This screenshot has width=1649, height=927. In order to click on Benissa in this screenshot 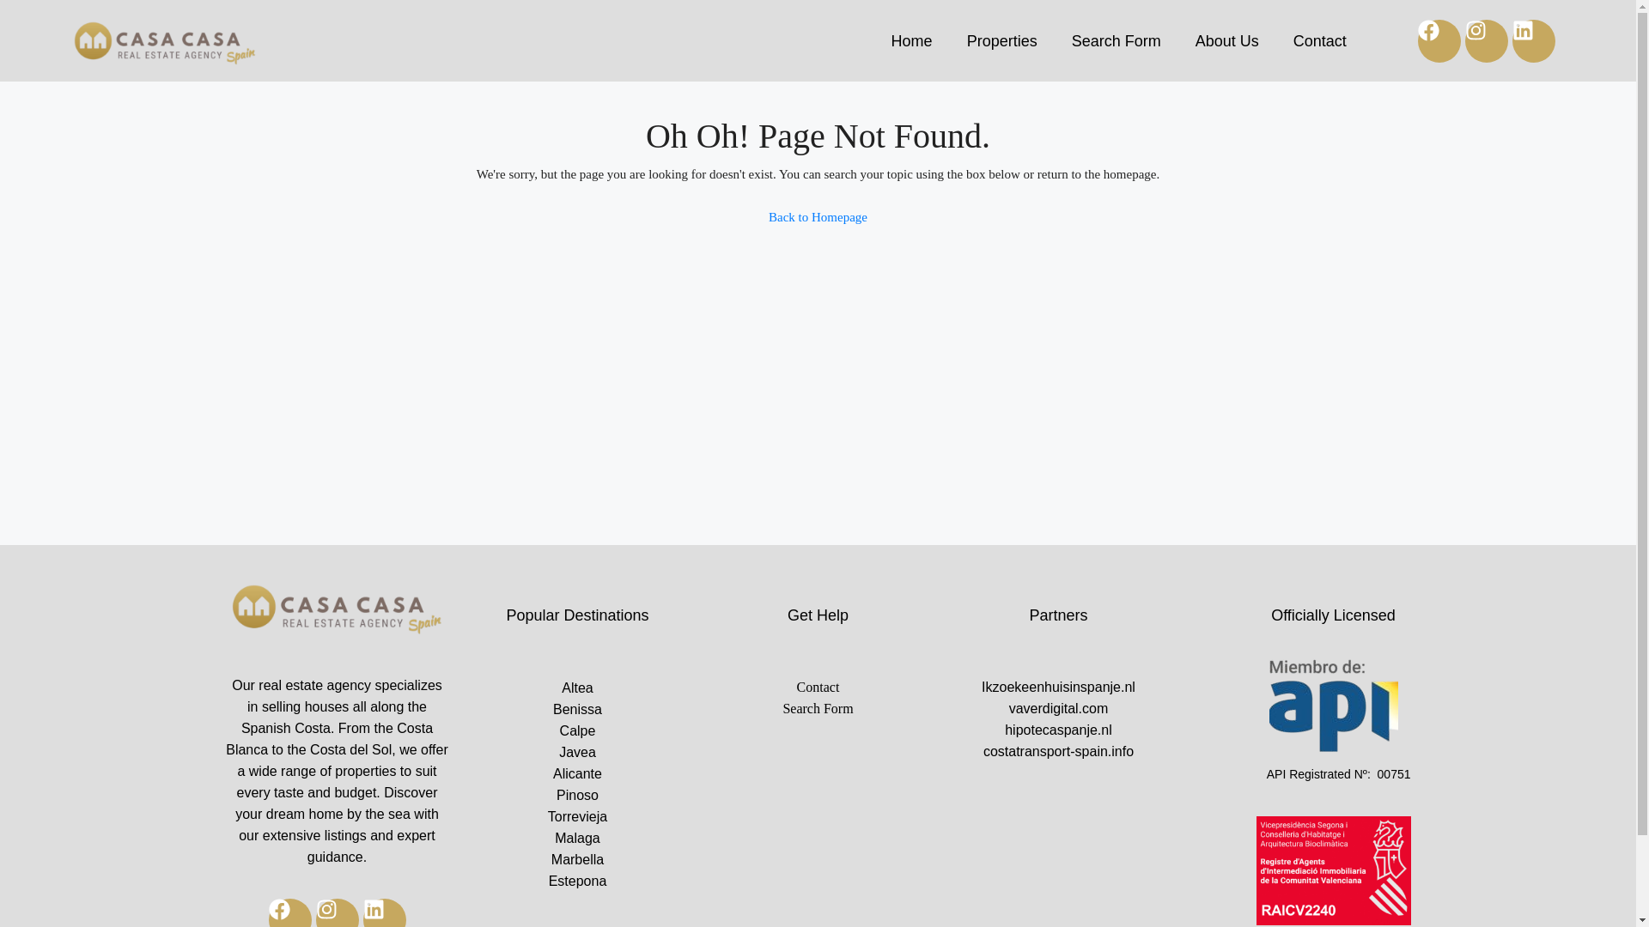, I will do `click(577, 709)`.